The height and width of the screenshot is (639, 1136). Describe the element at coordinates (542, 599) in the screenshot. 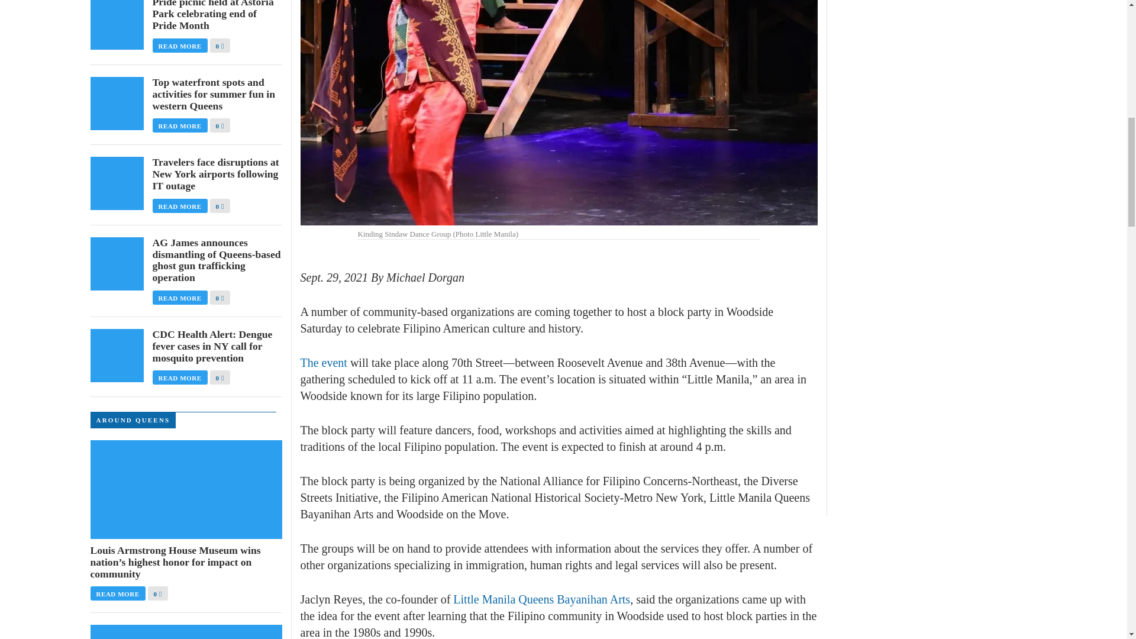

I see `Little Manila Queens Bayanihan Arts` at that location.